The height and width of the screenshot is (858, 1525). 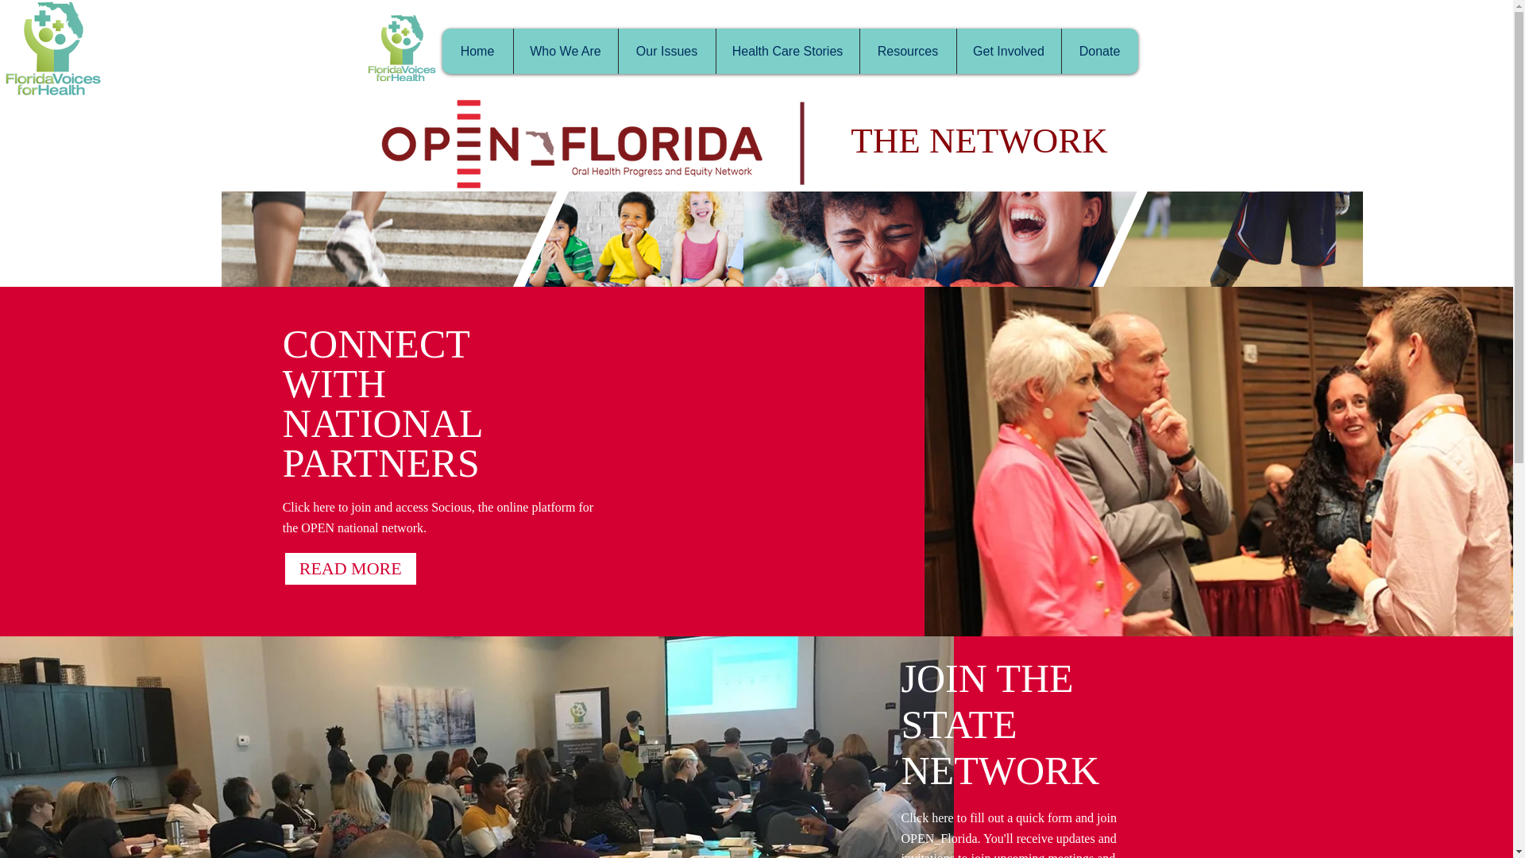 I want to click on Get Involved, so click(x=1009, y=51).